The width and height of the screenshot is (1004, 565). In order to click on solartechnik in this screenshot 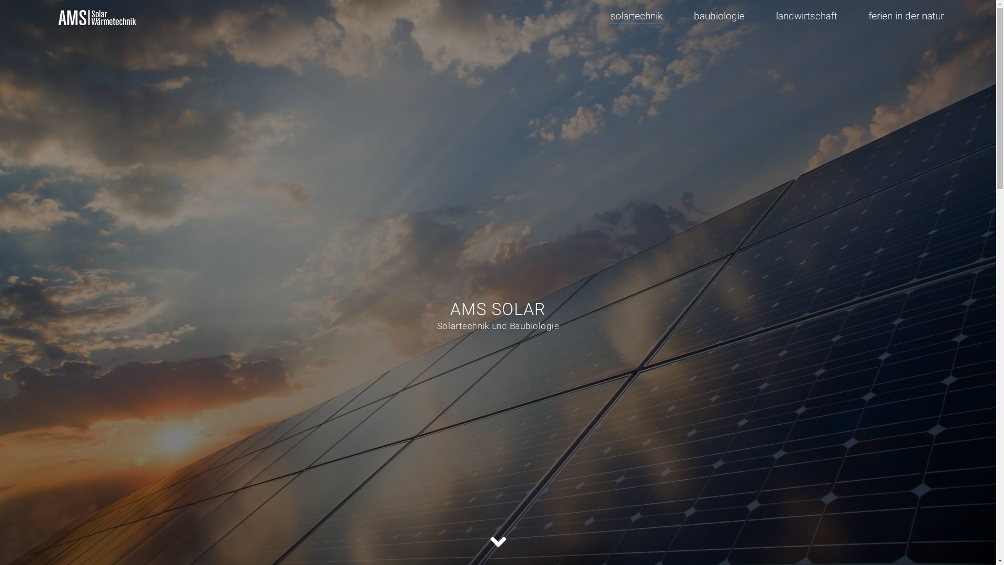, I will do `click(636, 17)`.